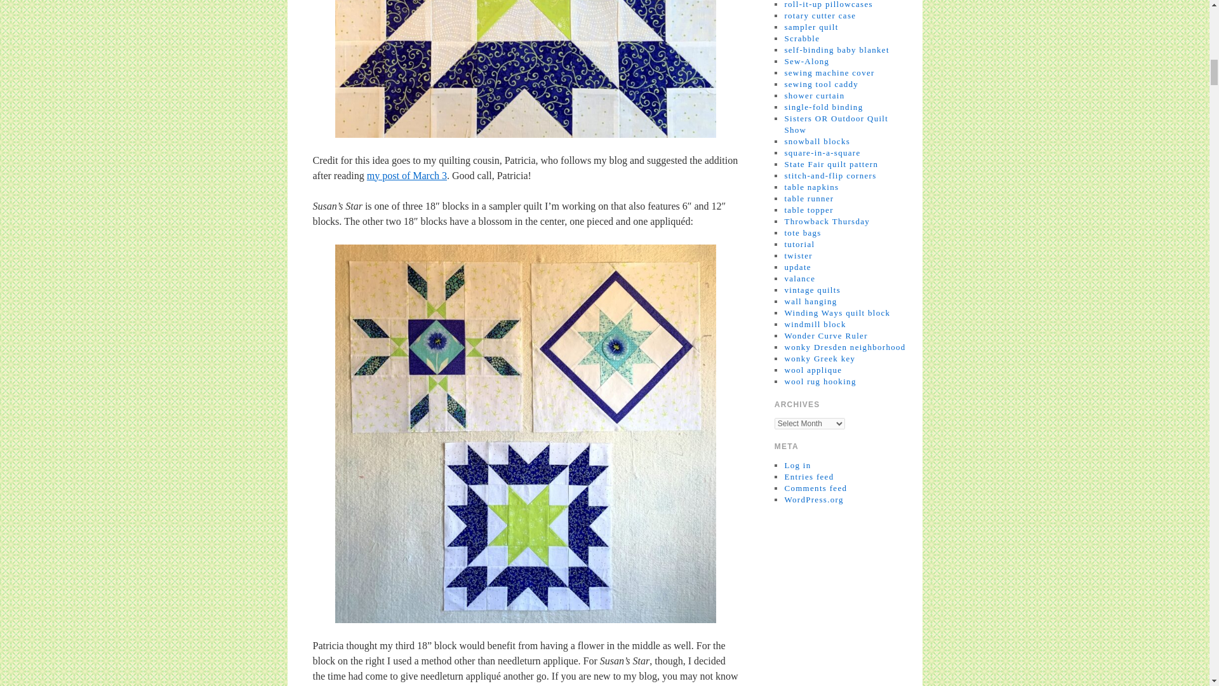 This screenshot has height=686, width=1219. Describe the element at coordinates (406, 175) in the screenshot. I see `my post of March 3` at that location.